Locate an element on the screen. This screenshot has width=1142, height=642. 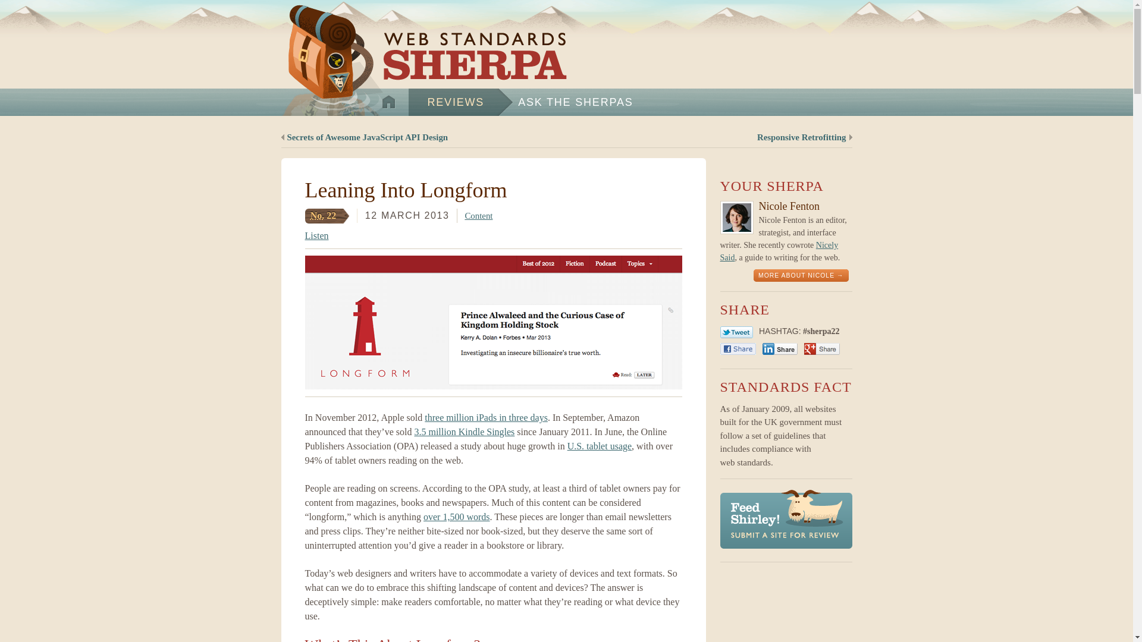
Number is located at coordinates (318, 215).